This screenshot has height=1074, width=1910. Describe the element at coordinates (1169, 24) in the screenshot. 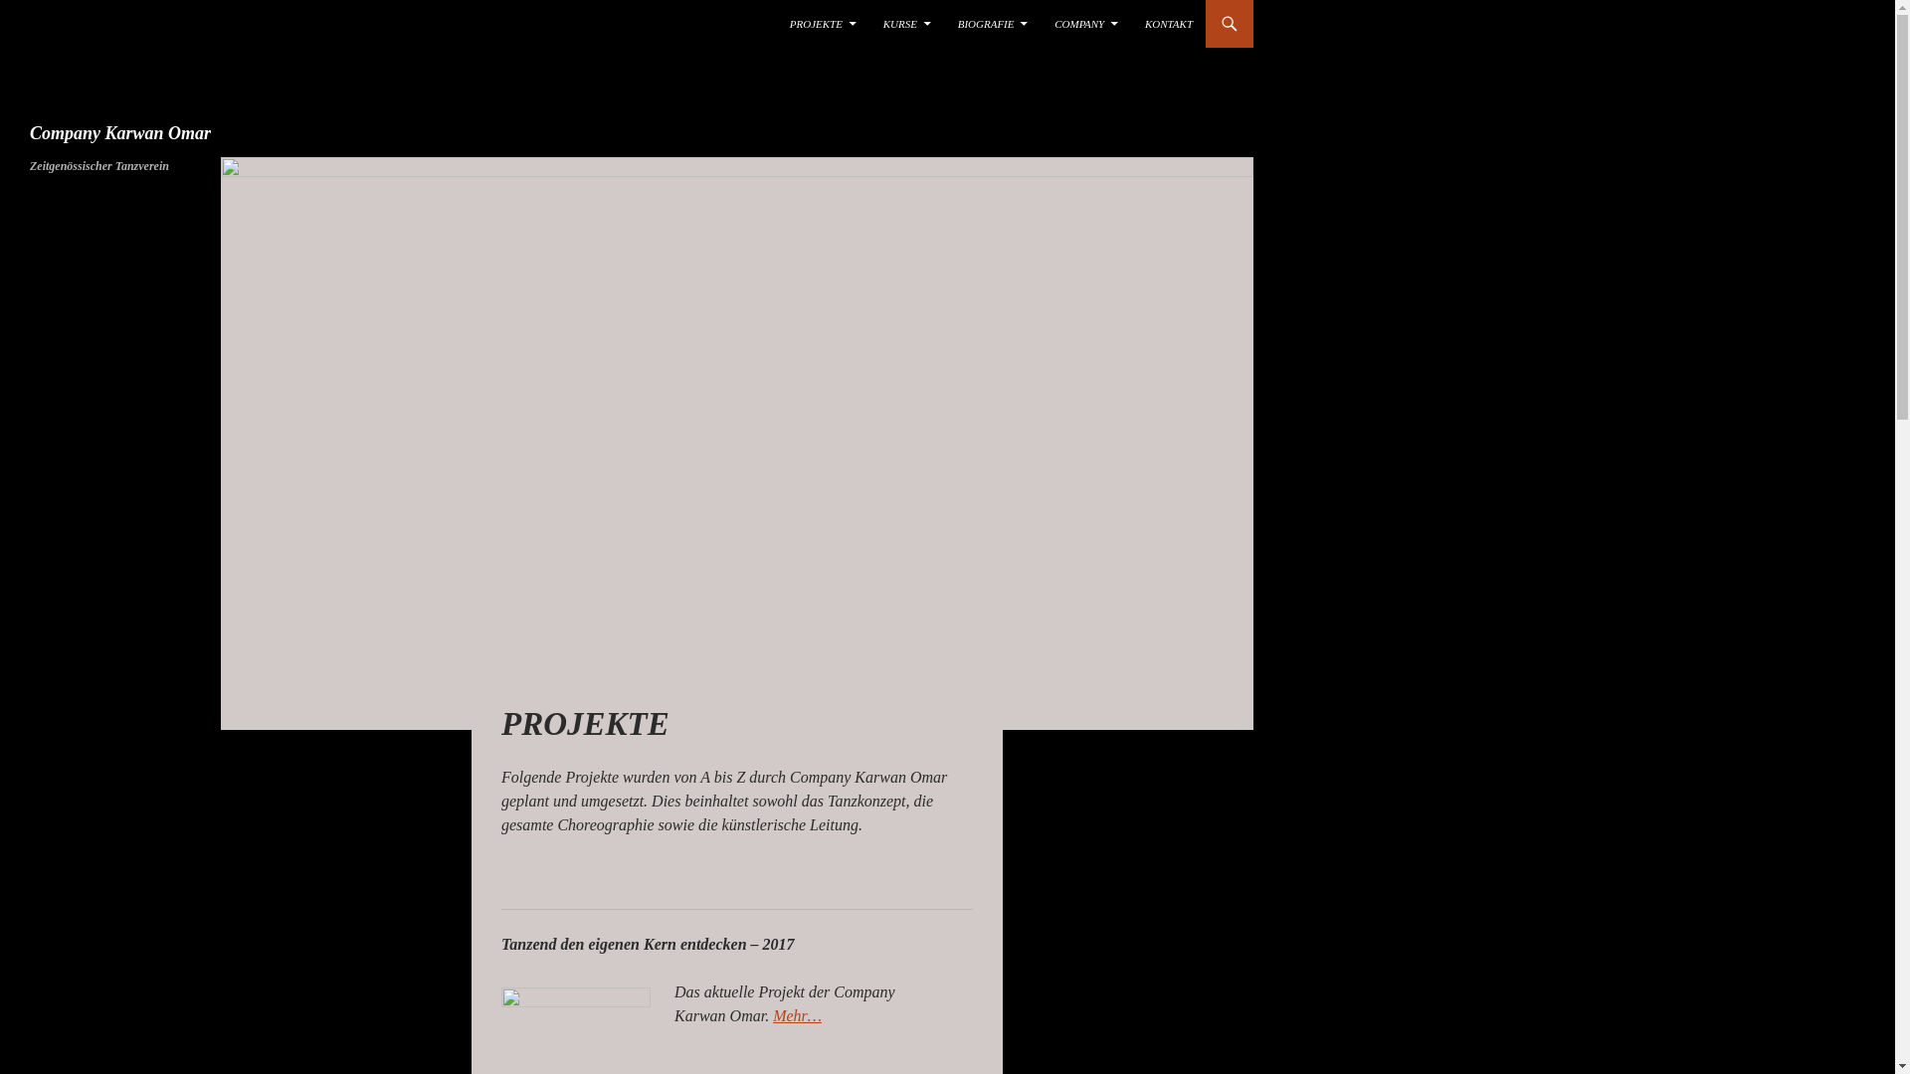

I see `KONTAKT` at that location.